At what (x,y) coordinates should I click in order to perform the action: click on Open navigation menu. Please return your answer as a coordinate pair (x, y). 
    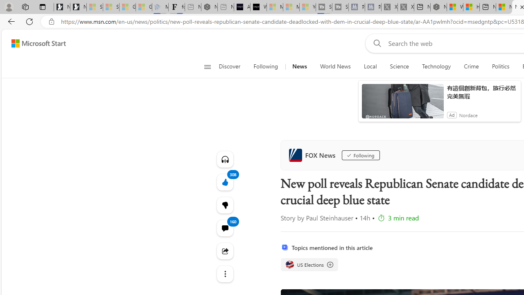
    Looking at the image, I should click on (207, 66).